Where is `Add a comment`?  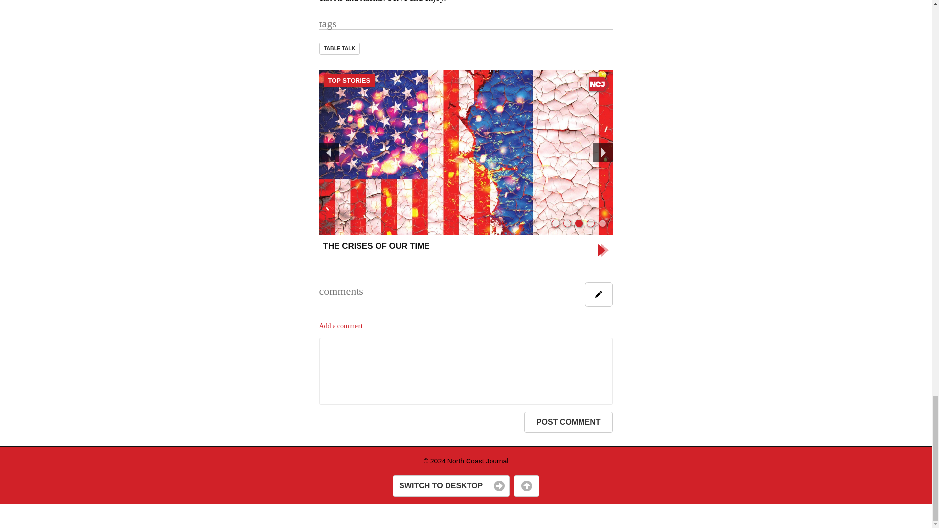
Add a comment is located at coordinates (340, 326).